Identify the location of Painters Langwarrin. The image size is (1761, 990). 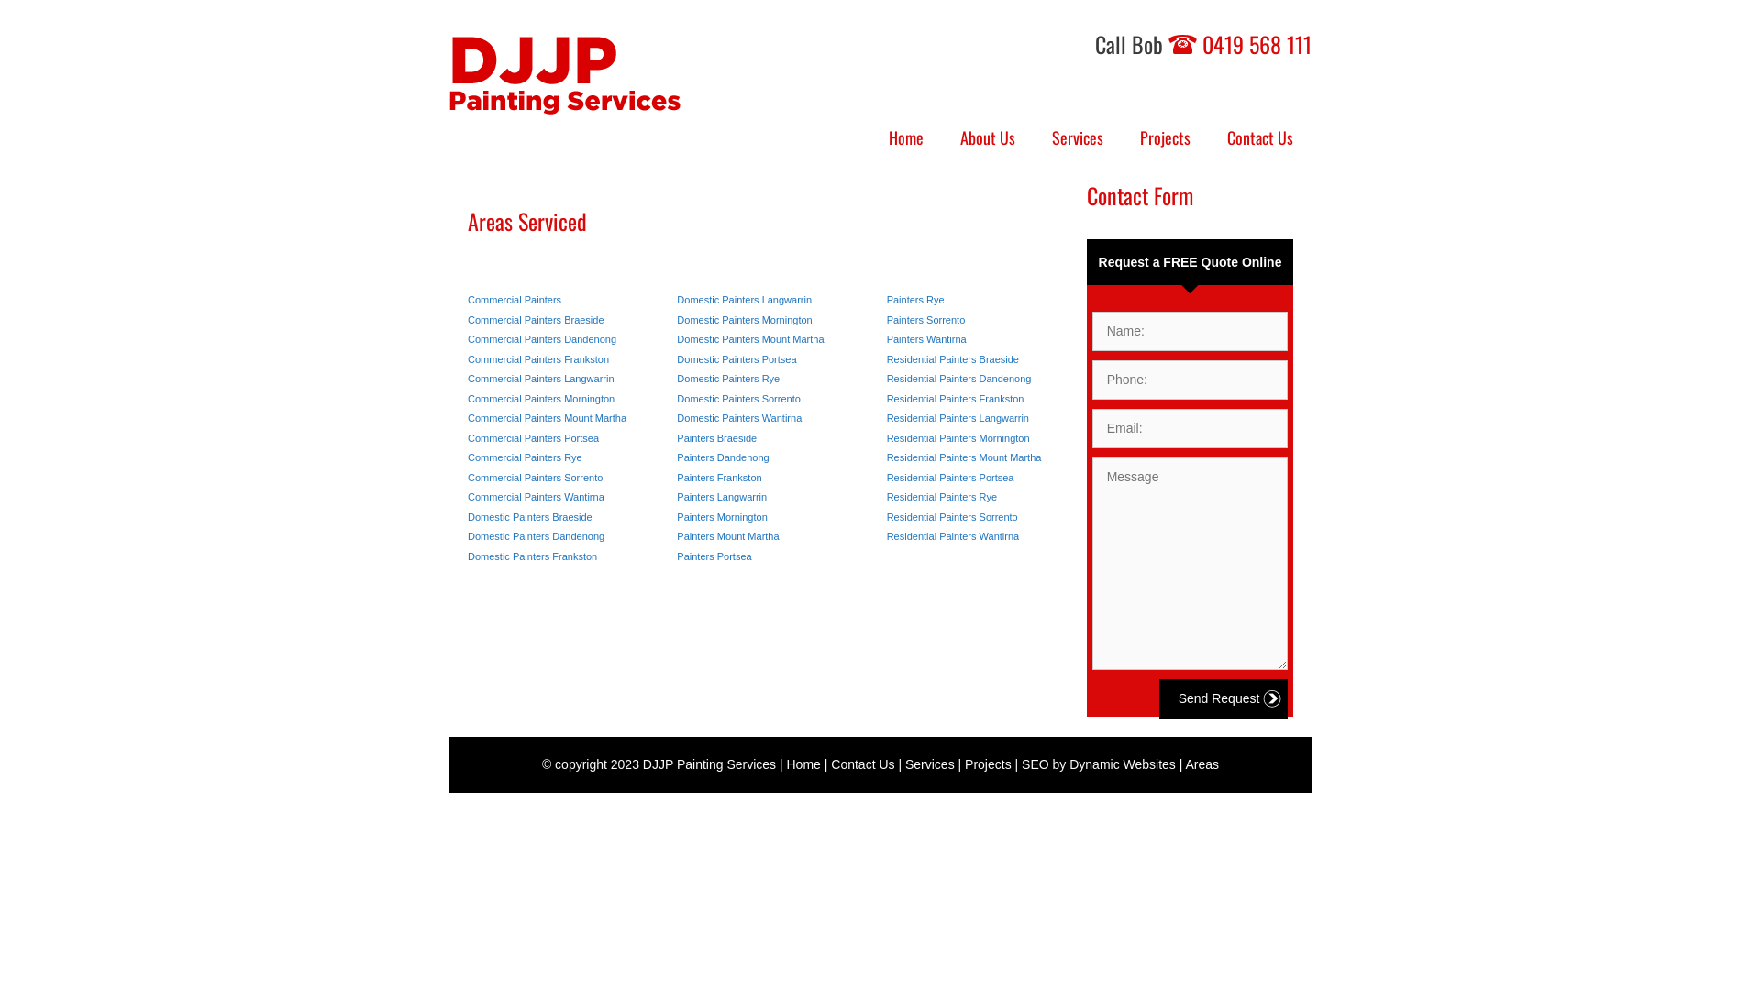
(722, 497).